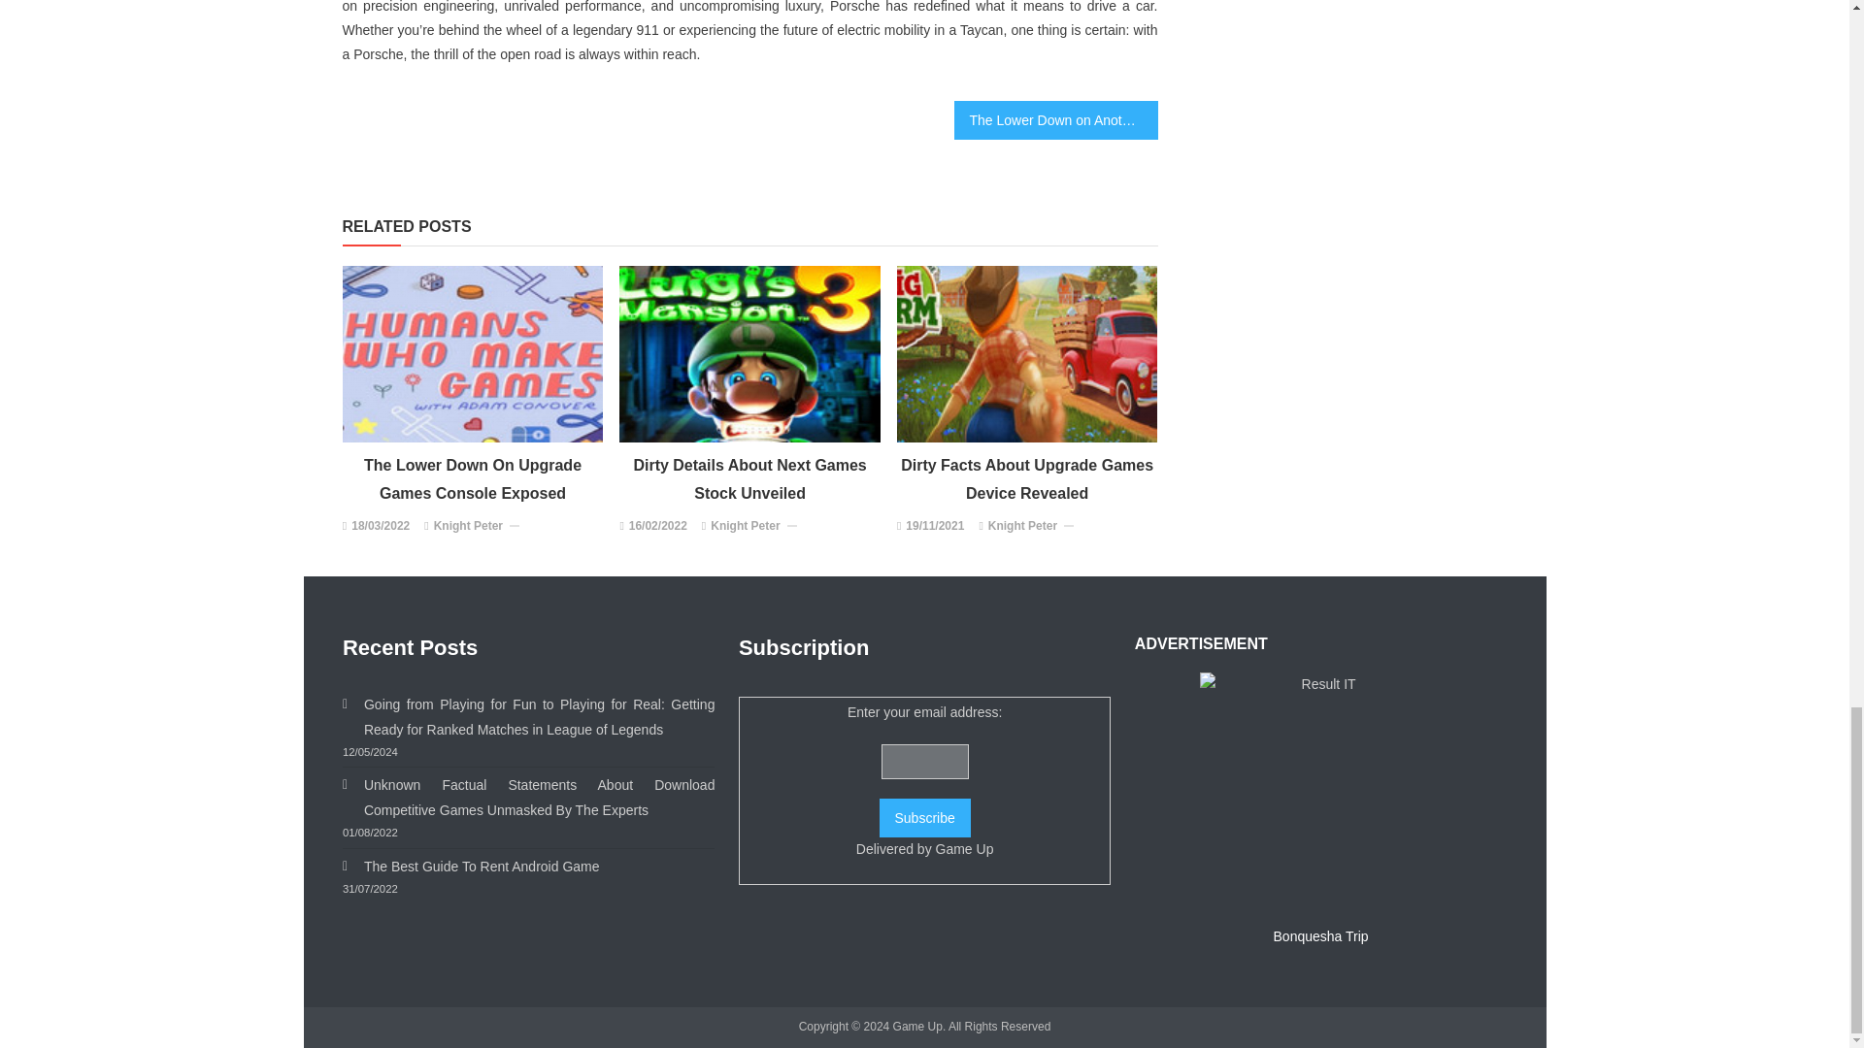 The image size is (1864, 1048). I want to click on The Lower Down On Upgrade Games Console Exposed, so click(472, 479).